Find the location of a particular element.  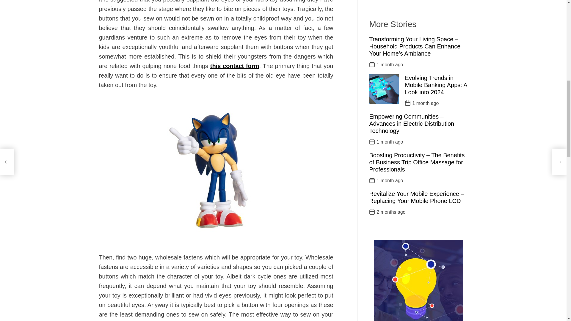

this contact form is located at coordinates (234, 66).